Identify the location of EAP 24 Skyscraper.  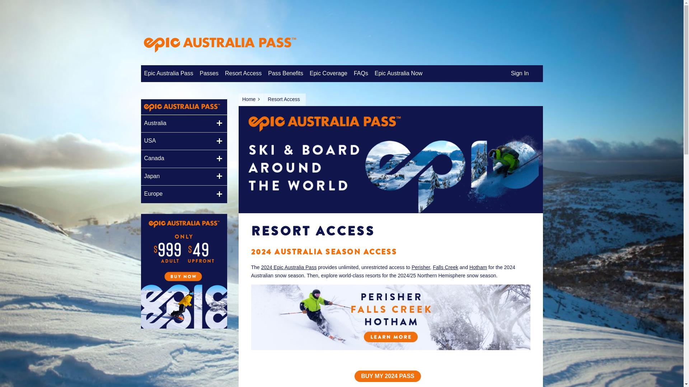
(184, 327).